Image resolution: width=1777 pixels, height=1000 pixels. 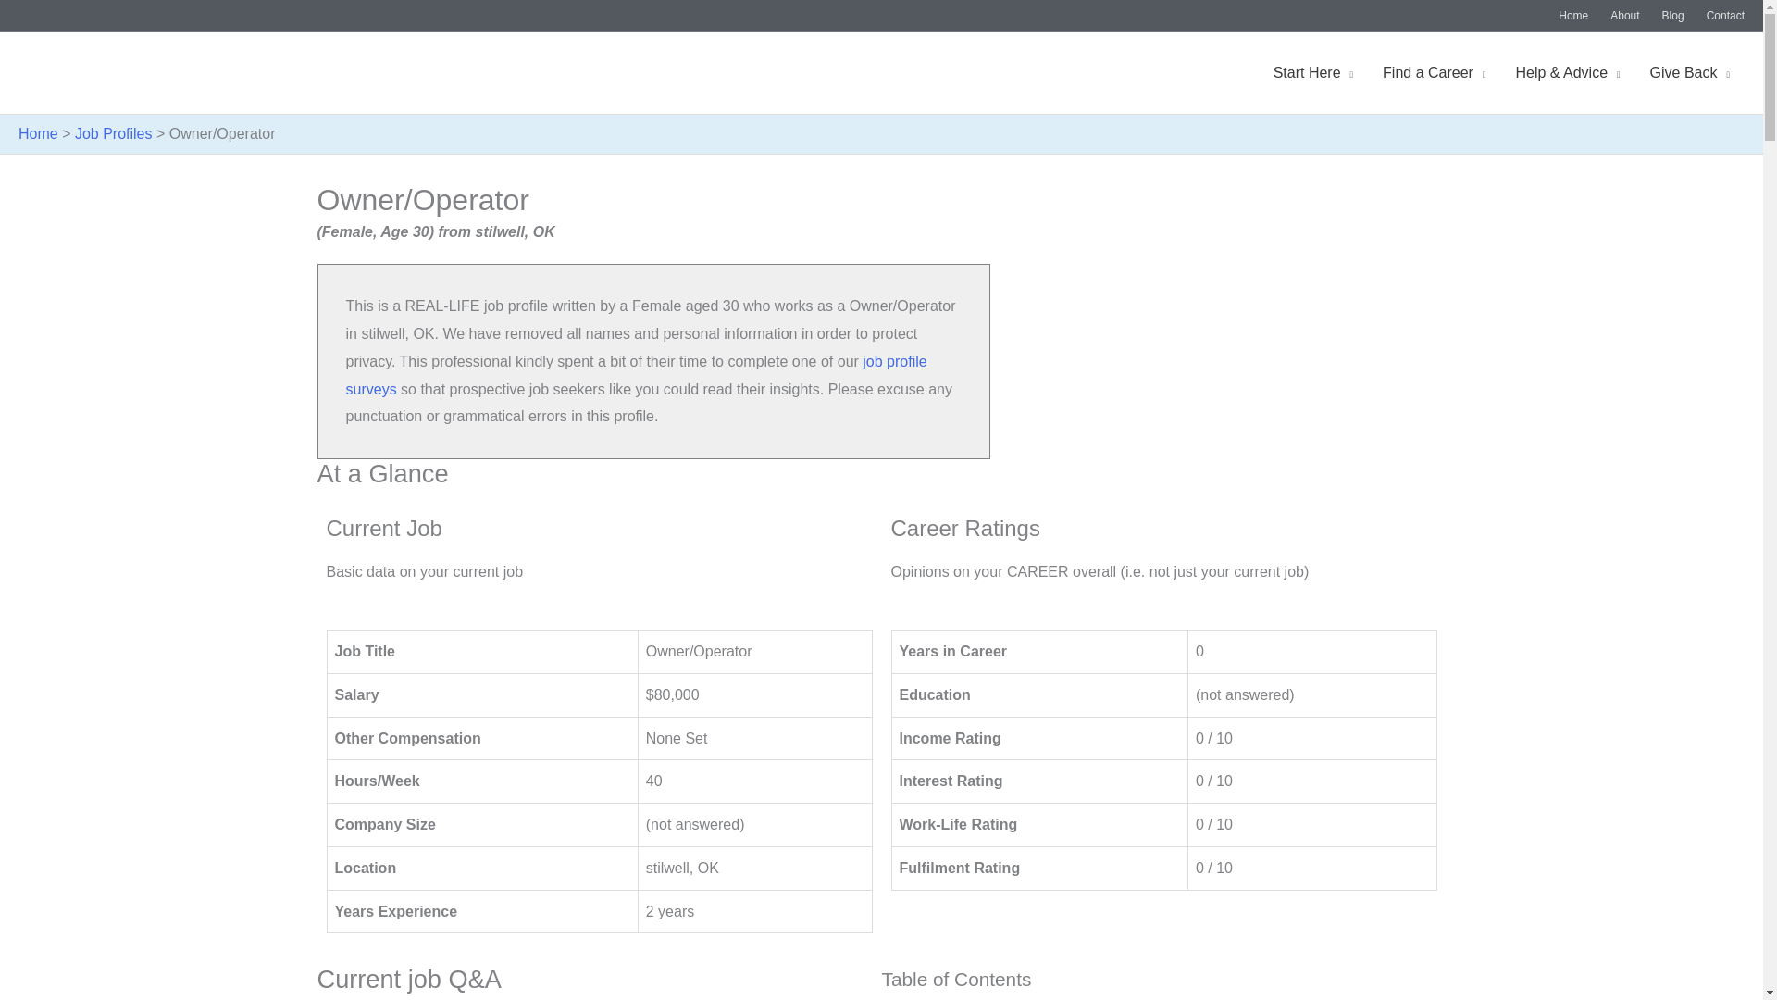 What do you see at coordinates (1434, 73) in the screenshot?
I see `Find a Career` at bounding box center [1434, 73].